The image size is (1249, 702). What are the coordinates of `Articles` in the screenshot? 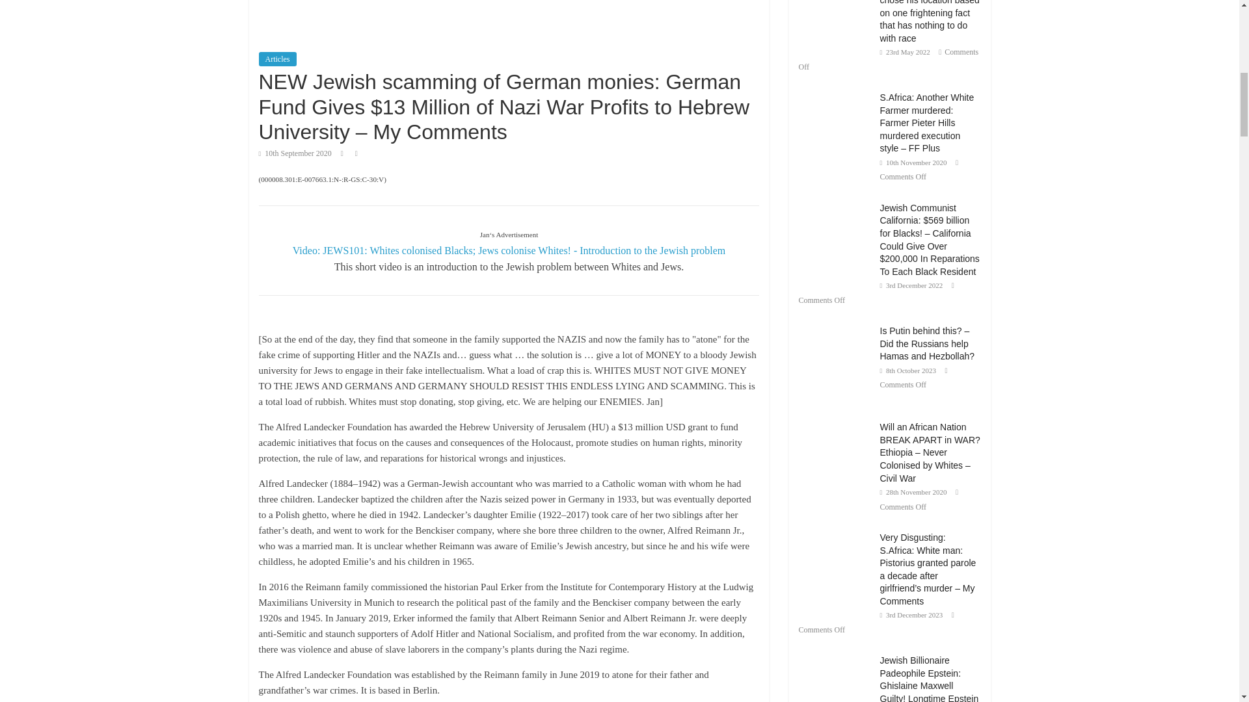 It's located at (277, 58).